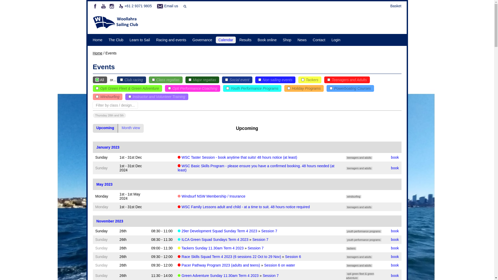  Describe the element at coordinates (220, 276) in the screenshot. I see `Green Adventure Sunday 11:30am Term 4 2023` at that location.